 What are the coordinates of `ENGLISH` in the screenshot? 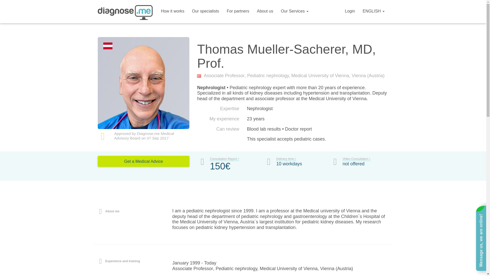 It's located at (374, 10).